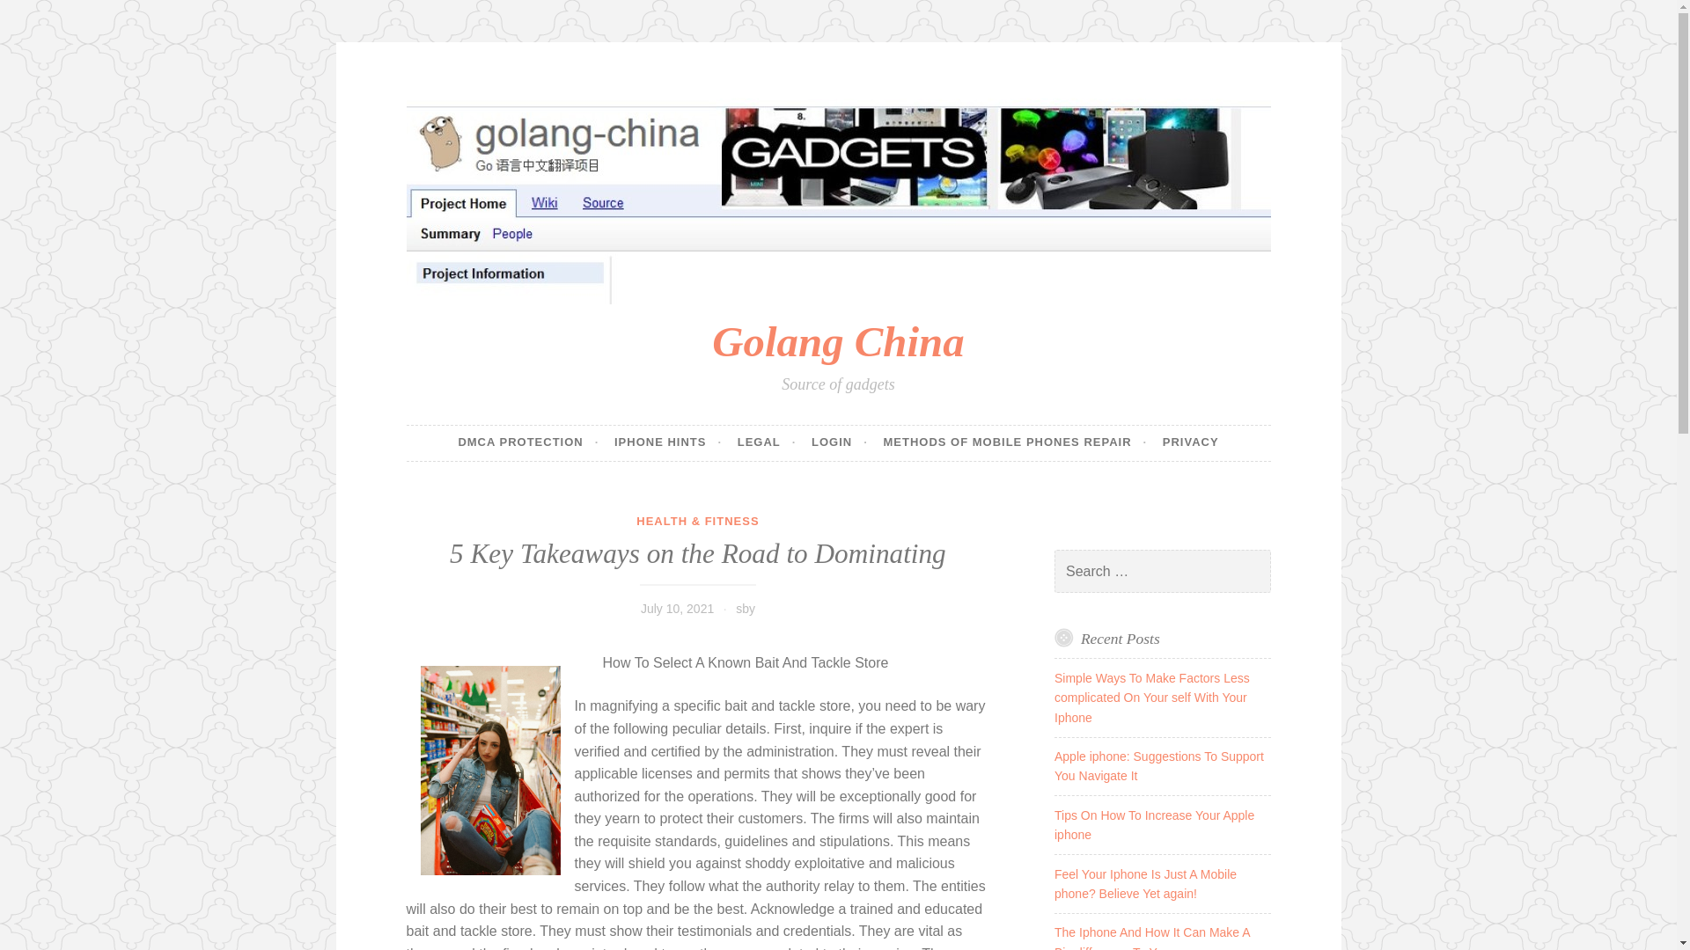 The height and width of the screenshot is (950, 1690). I want to click on LOGIN, so click(840, 442).